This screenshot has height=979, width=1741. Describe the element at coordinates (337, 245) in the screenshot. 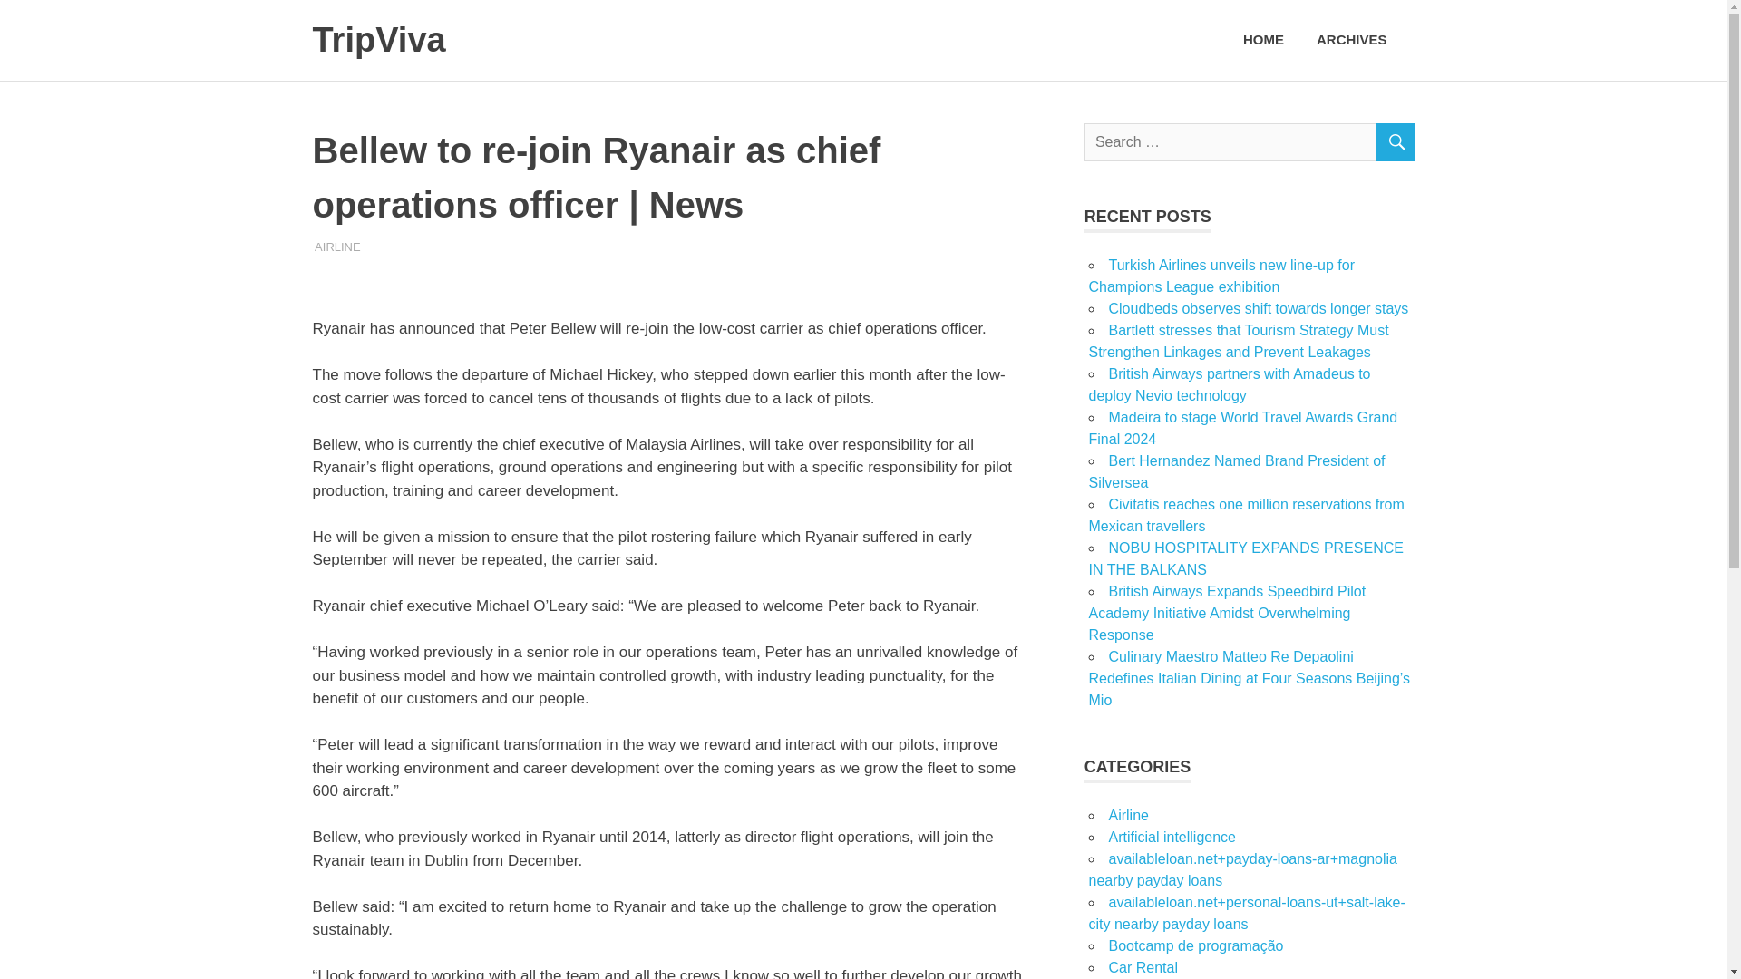

I see `AIRLINE` at that location.